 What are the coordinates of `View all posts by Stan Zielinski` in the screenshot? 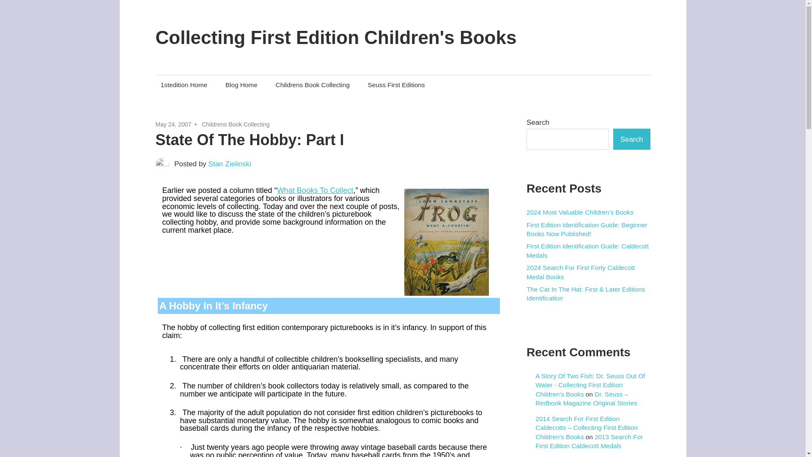 It's located at (230, 164).